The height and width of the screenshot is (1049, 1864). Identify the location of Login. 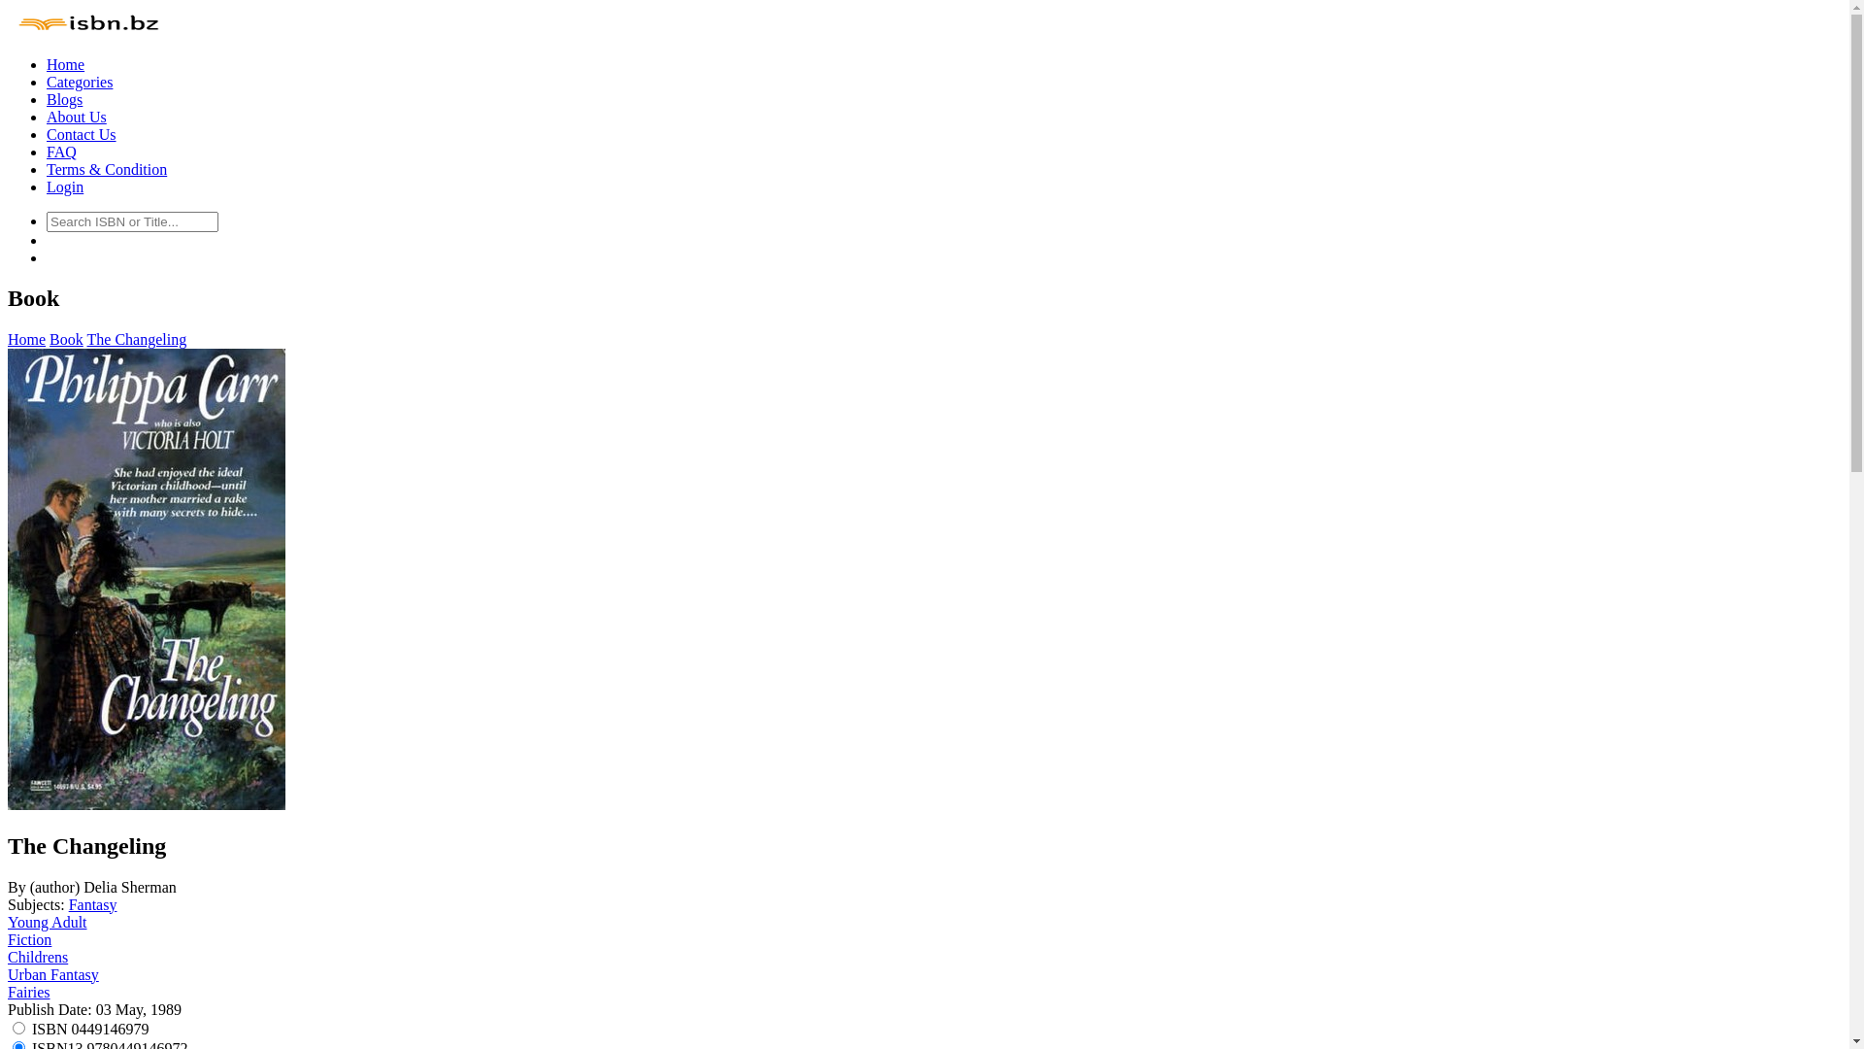
(65, 186).